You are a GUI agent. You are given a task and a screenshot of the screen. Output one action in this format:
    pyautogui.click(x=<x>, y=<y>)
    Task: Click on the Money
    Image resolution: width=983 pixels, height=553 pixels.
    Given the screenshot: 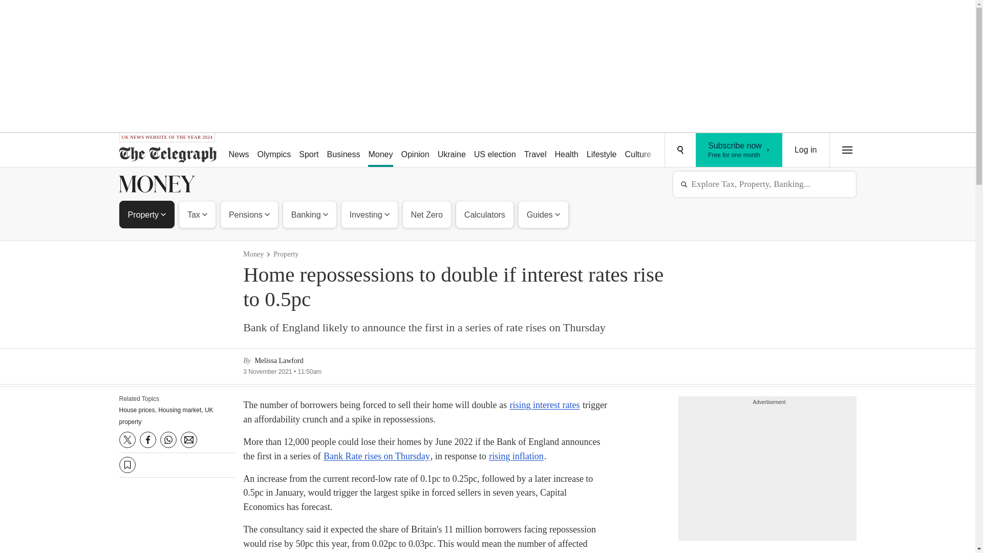 What is the action you would take?
    pyautogui.click(x=380, y=151)
    